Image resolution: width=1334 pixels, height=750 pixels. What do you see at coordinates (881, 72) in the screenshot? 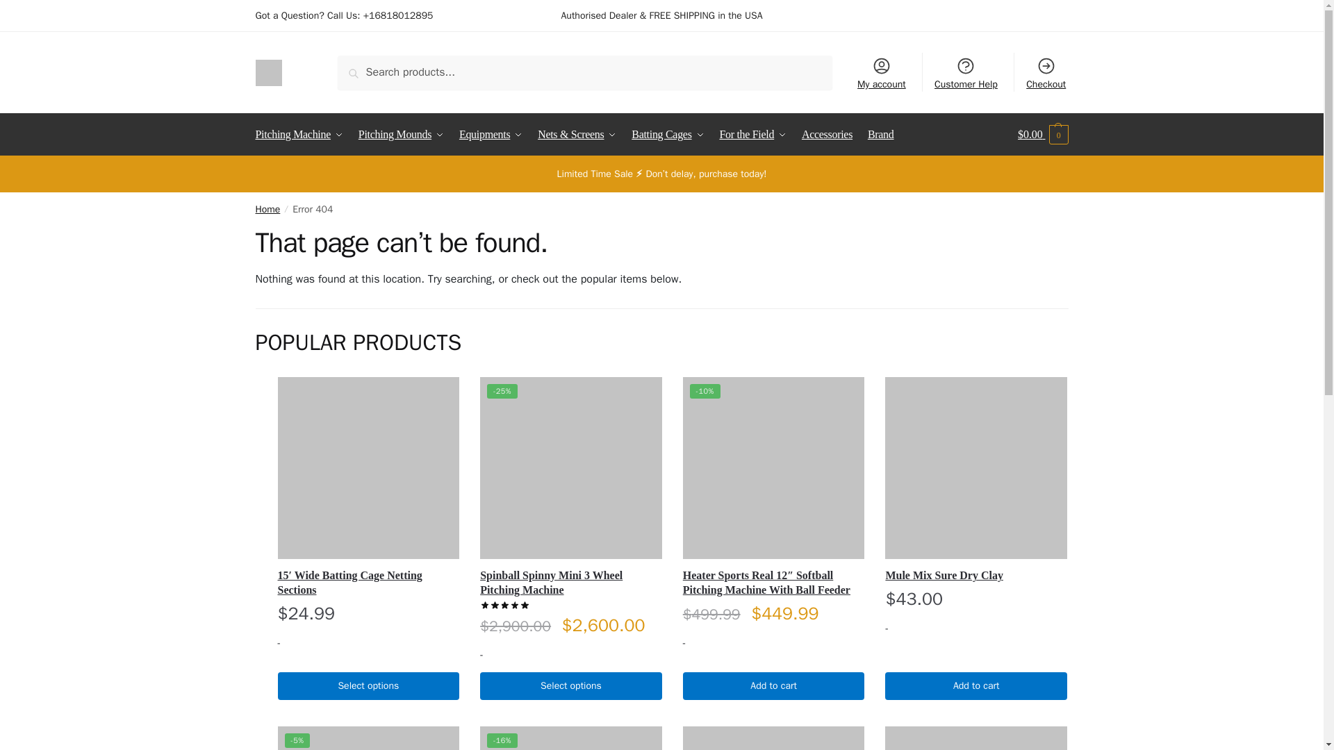
I see `My account` at bounding box center [881, 72].